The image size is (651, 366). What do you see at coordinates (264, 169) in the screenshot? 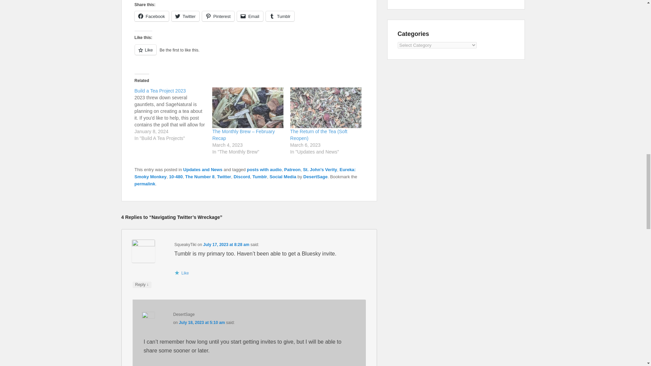
I see `posts with audio` at bounding box center [264, 169].